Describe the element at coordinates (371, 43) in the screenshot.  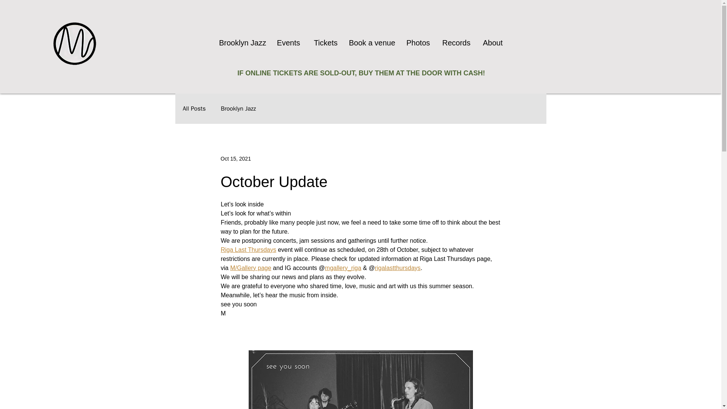
I see `Book a venue` at that location.